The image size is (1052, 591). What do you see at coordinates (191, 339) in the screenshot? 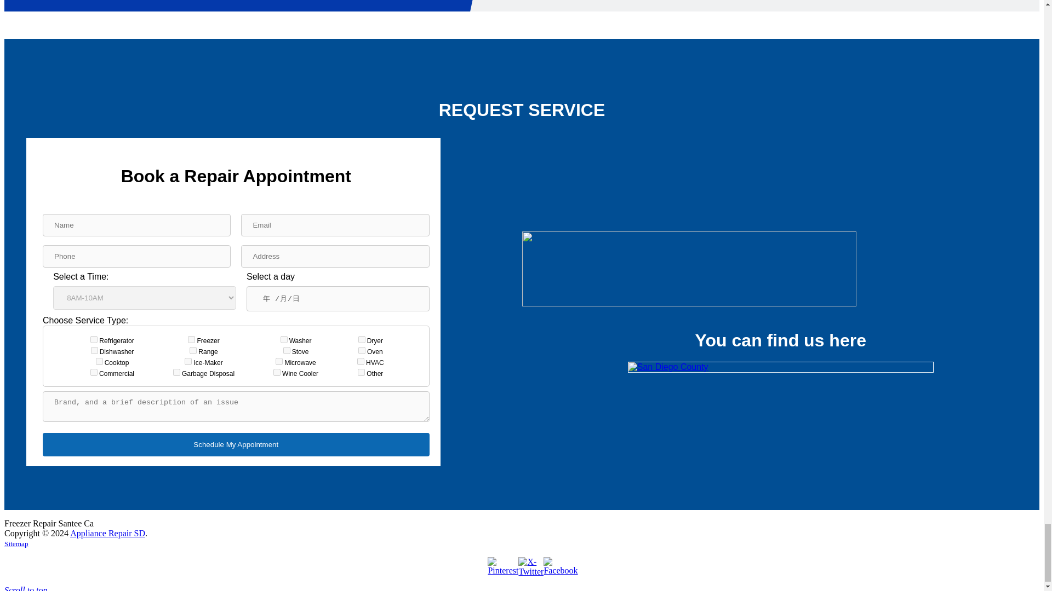
I see `Freezer` at bounding box center [191, 339].